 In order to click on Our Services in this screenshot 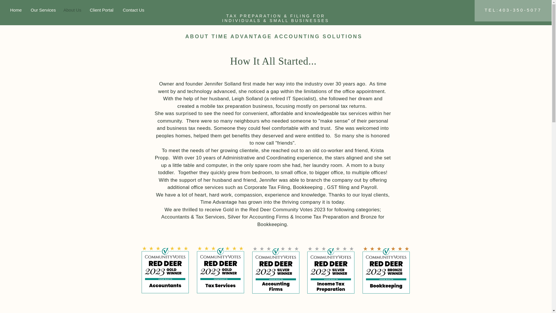, I will do `click(42, 10)`.